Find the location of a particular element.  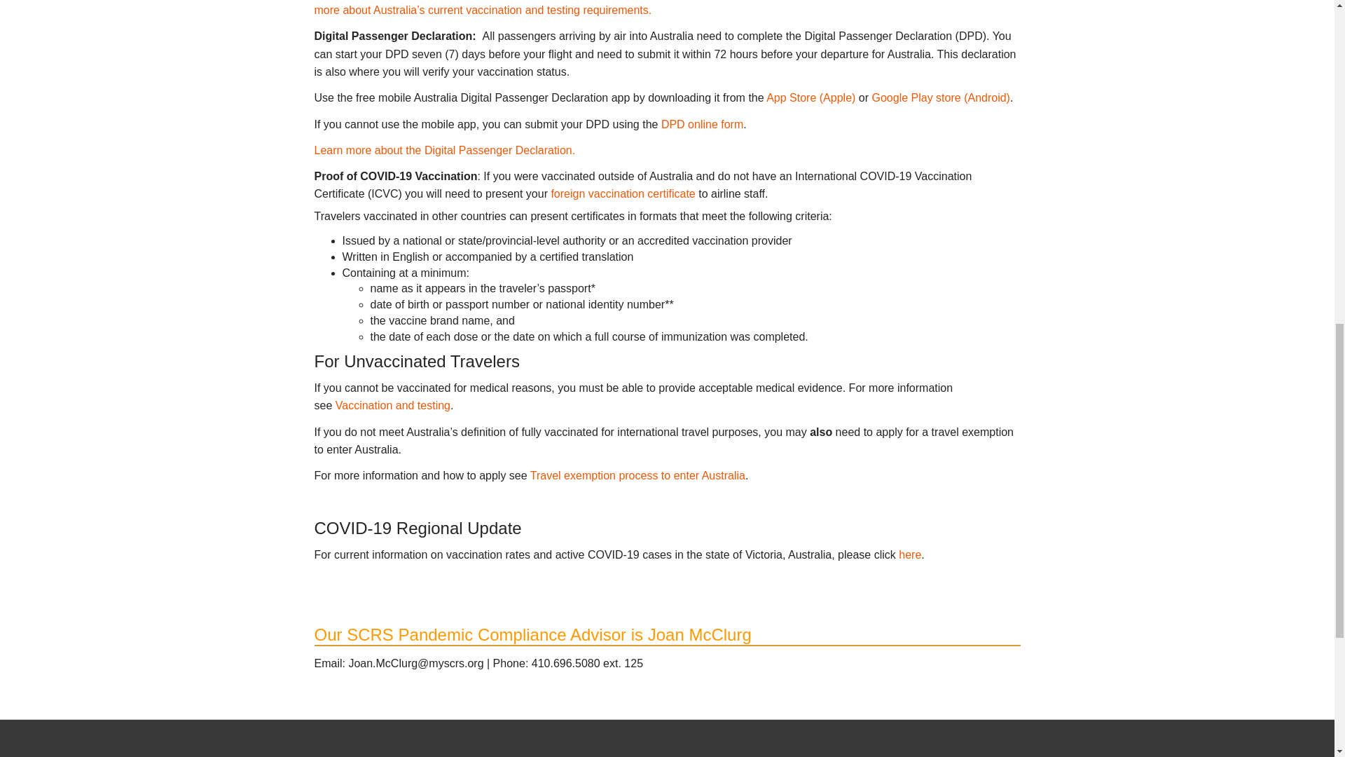

foreign vaccination certificate is located at coordinates (622, 193).